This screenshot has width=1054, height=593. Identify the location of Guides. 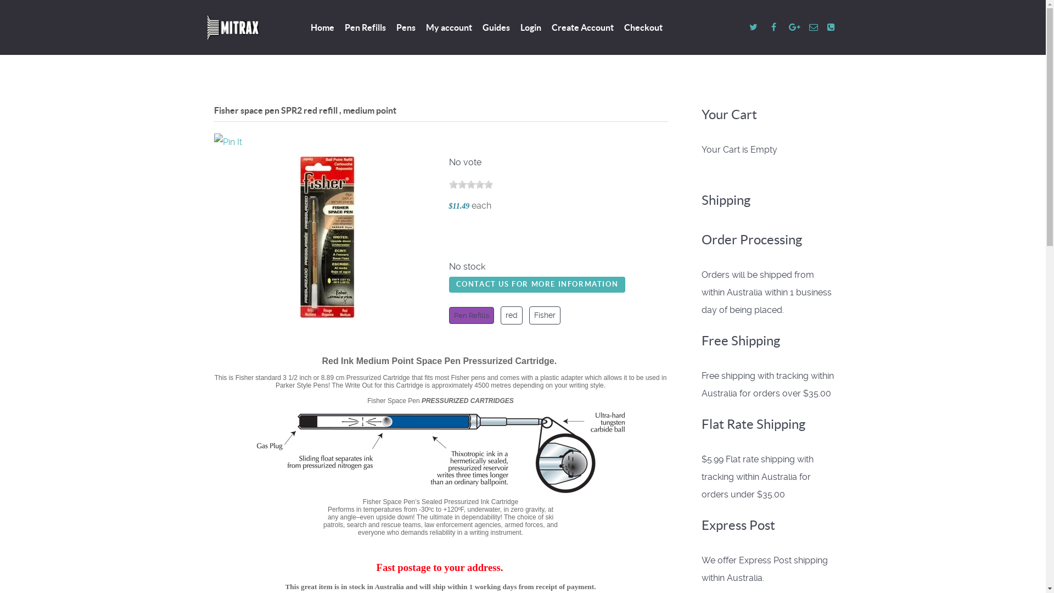
(496, 29).